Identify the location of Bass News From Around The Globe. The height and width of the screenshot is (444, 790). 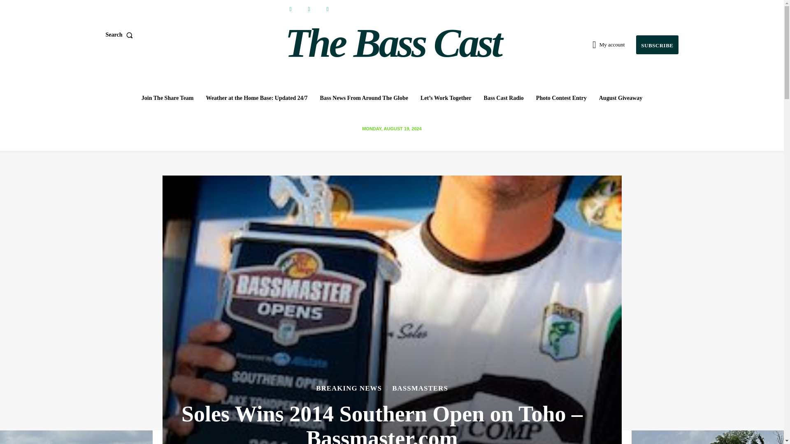
(364, 98).